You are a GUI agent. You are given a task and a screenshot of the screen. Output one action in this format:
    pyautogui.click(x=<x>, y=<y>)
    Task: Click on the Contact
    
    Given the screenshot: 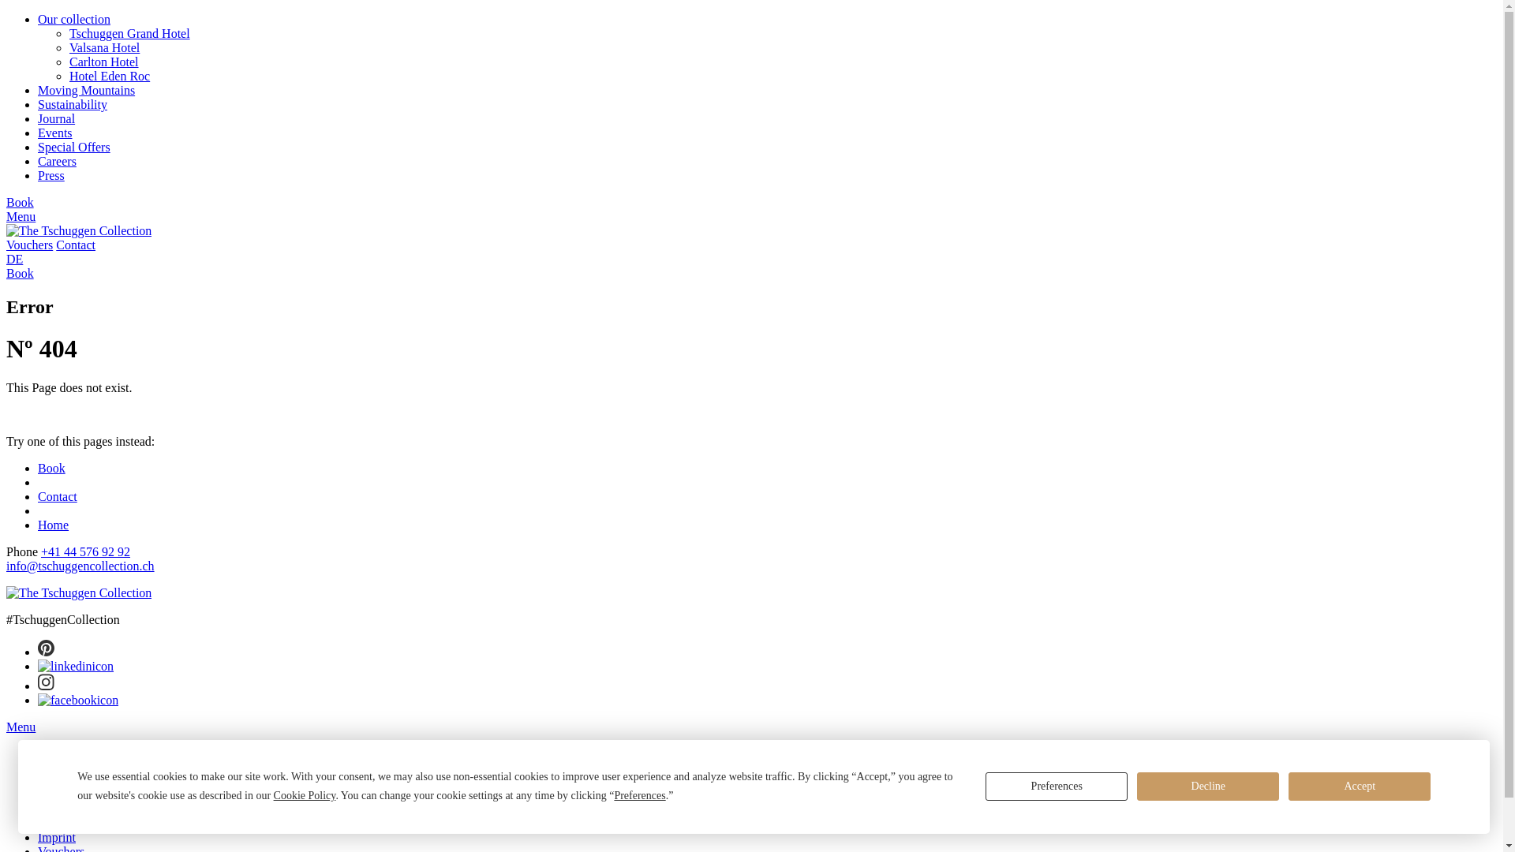 What is the action you would take?
    pyautogui.click(x=58, y=497)
    